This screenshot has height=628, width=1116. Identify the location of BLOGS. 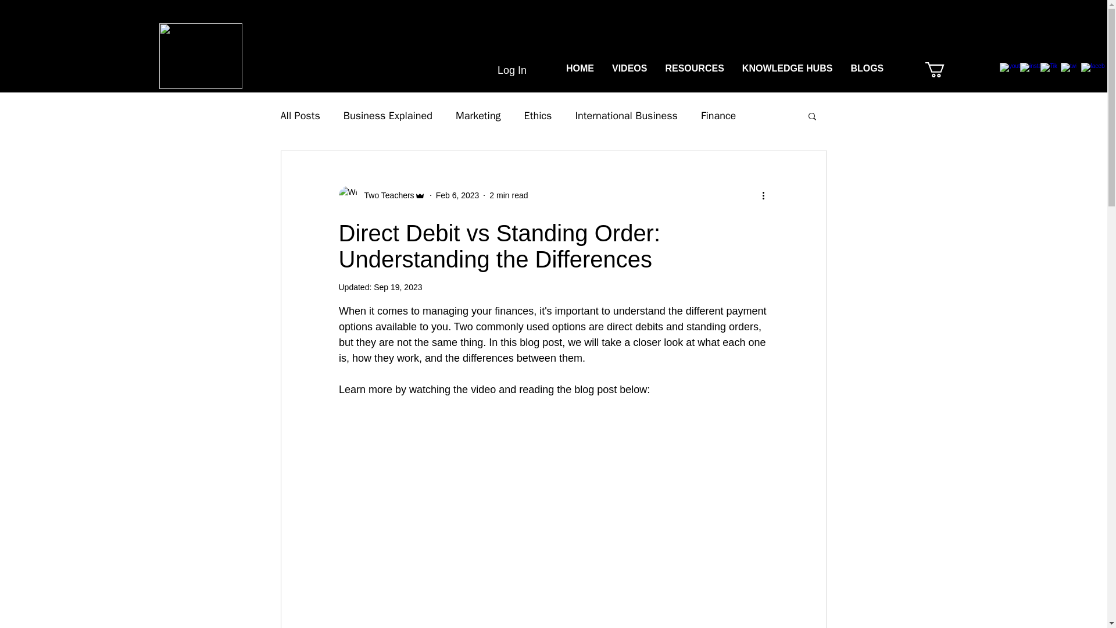
(866, 70).